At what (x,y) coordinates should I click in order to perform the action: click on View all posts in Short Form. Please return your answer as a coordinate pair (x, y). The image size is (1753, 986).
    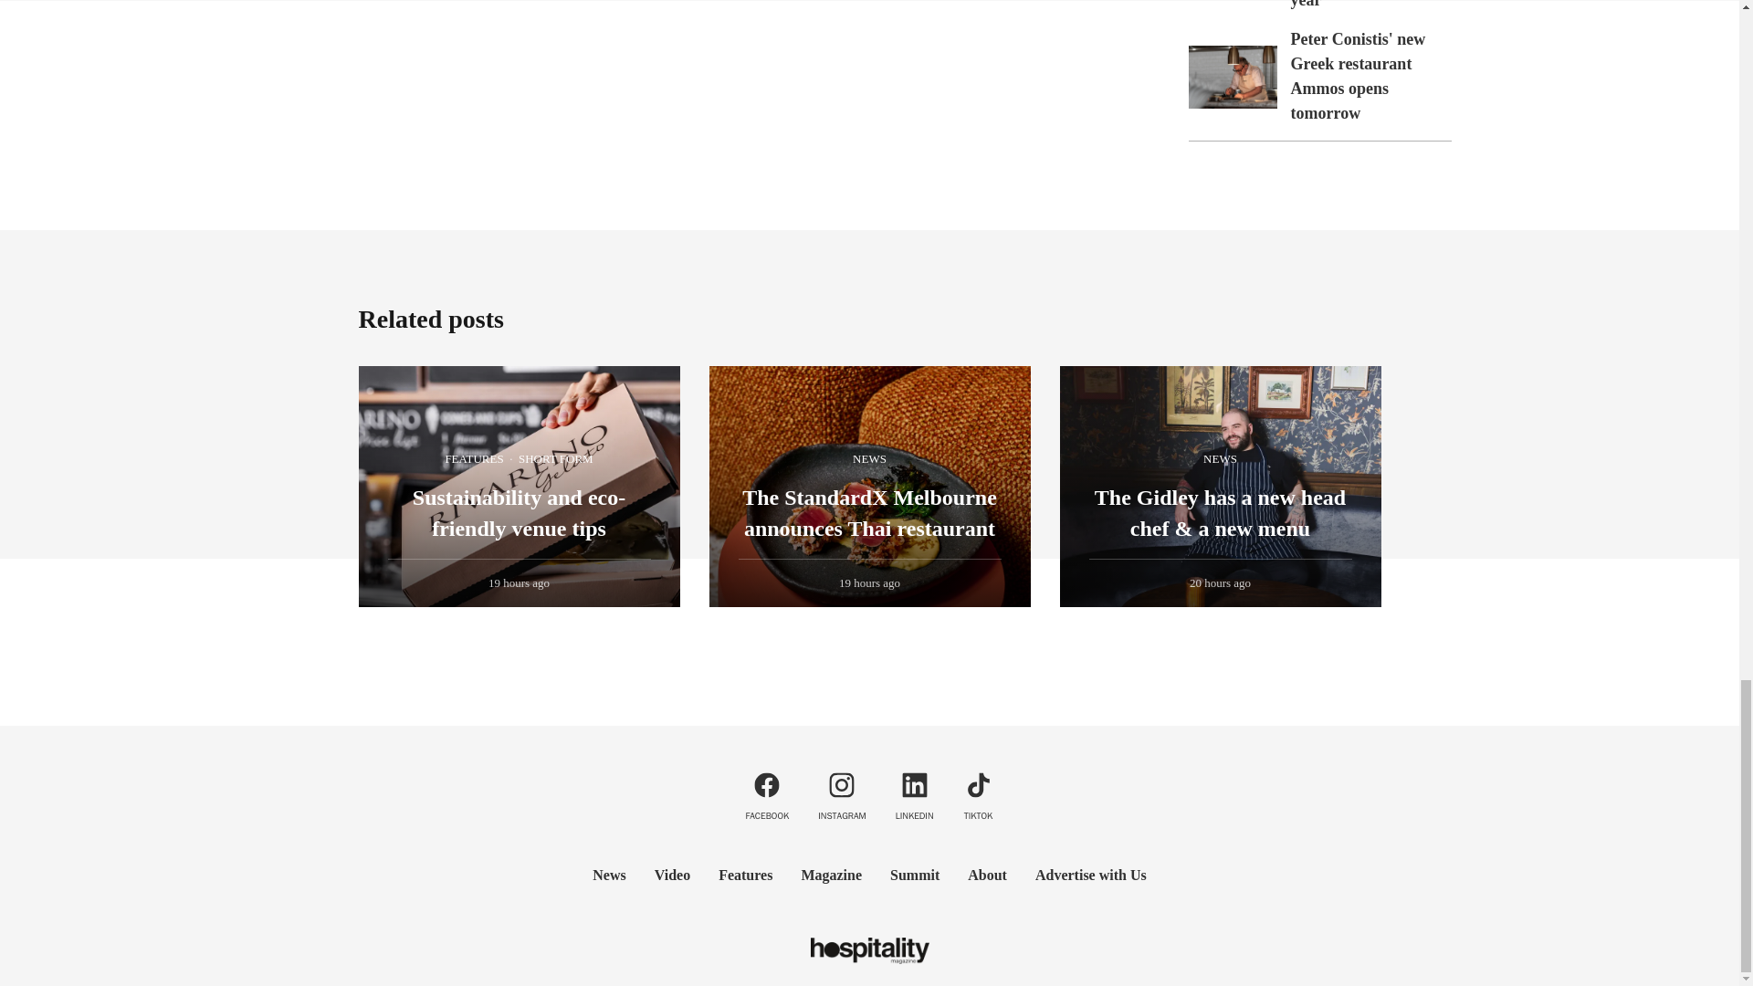
    Looking at the image, I should click on (555, 459).